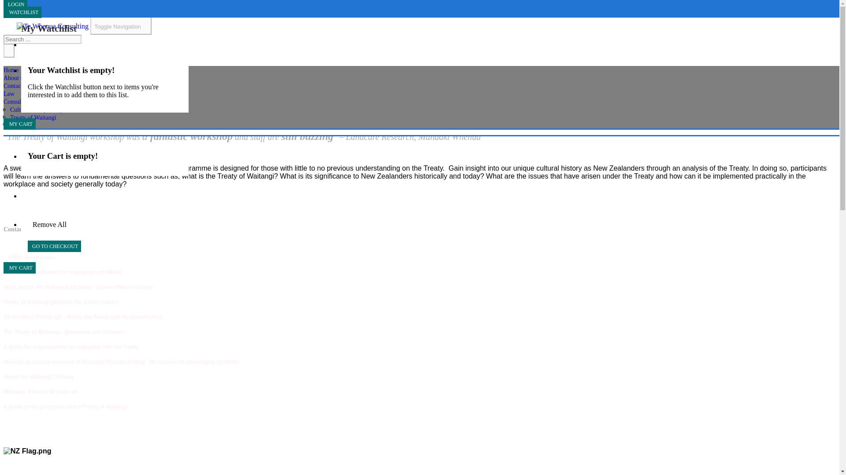  What do you see at coordinates (55, 246) in the screenshot?
I see ` GO TO CHECKOUT` at bounding box center [55, 246].